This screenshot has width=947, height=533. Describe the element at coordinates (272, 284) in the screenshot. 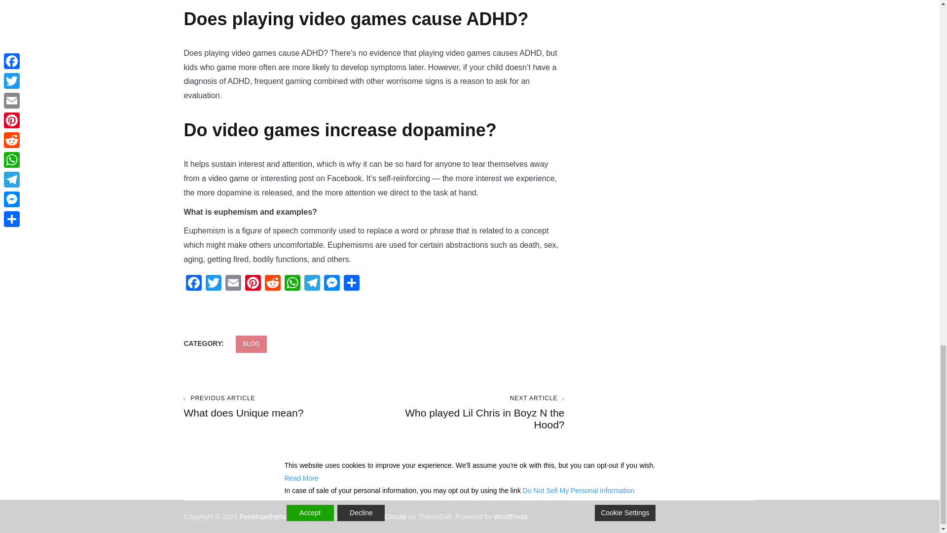

I see `Reddit` at that location.